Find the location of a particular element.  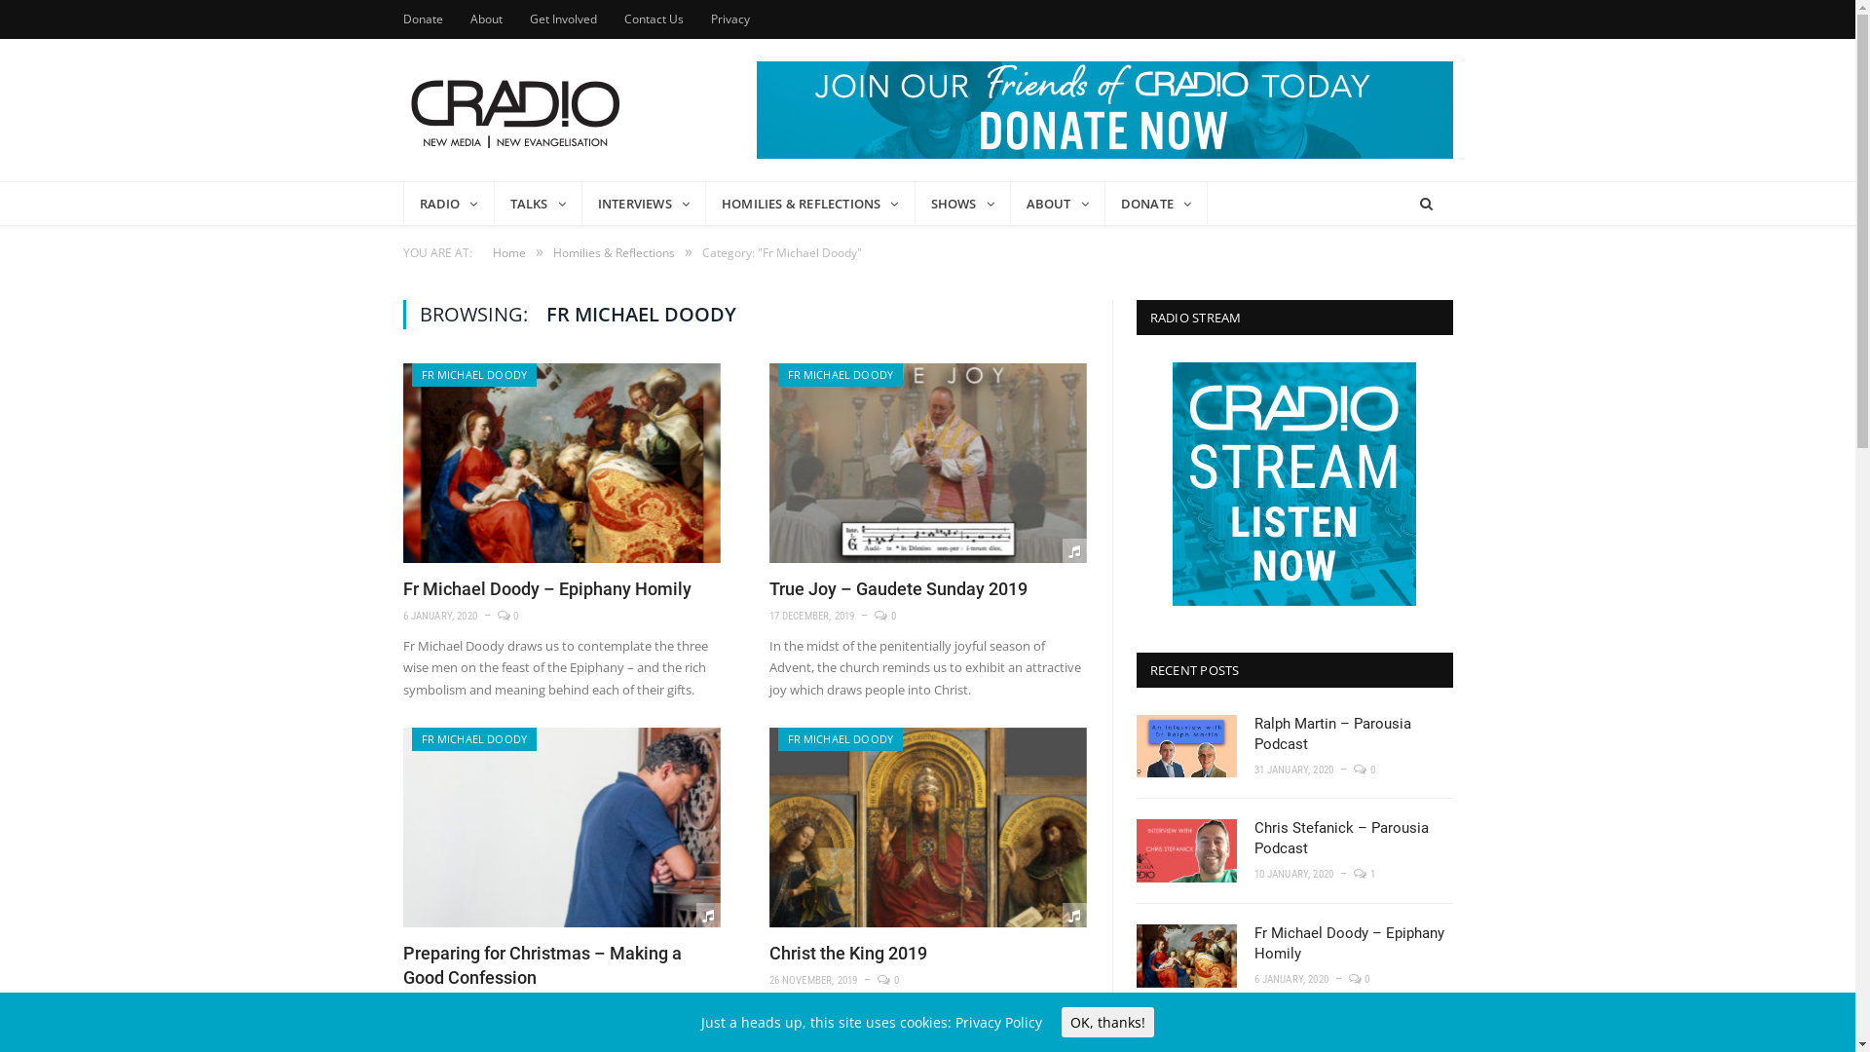

Donate is located at coordinates (423, 19).